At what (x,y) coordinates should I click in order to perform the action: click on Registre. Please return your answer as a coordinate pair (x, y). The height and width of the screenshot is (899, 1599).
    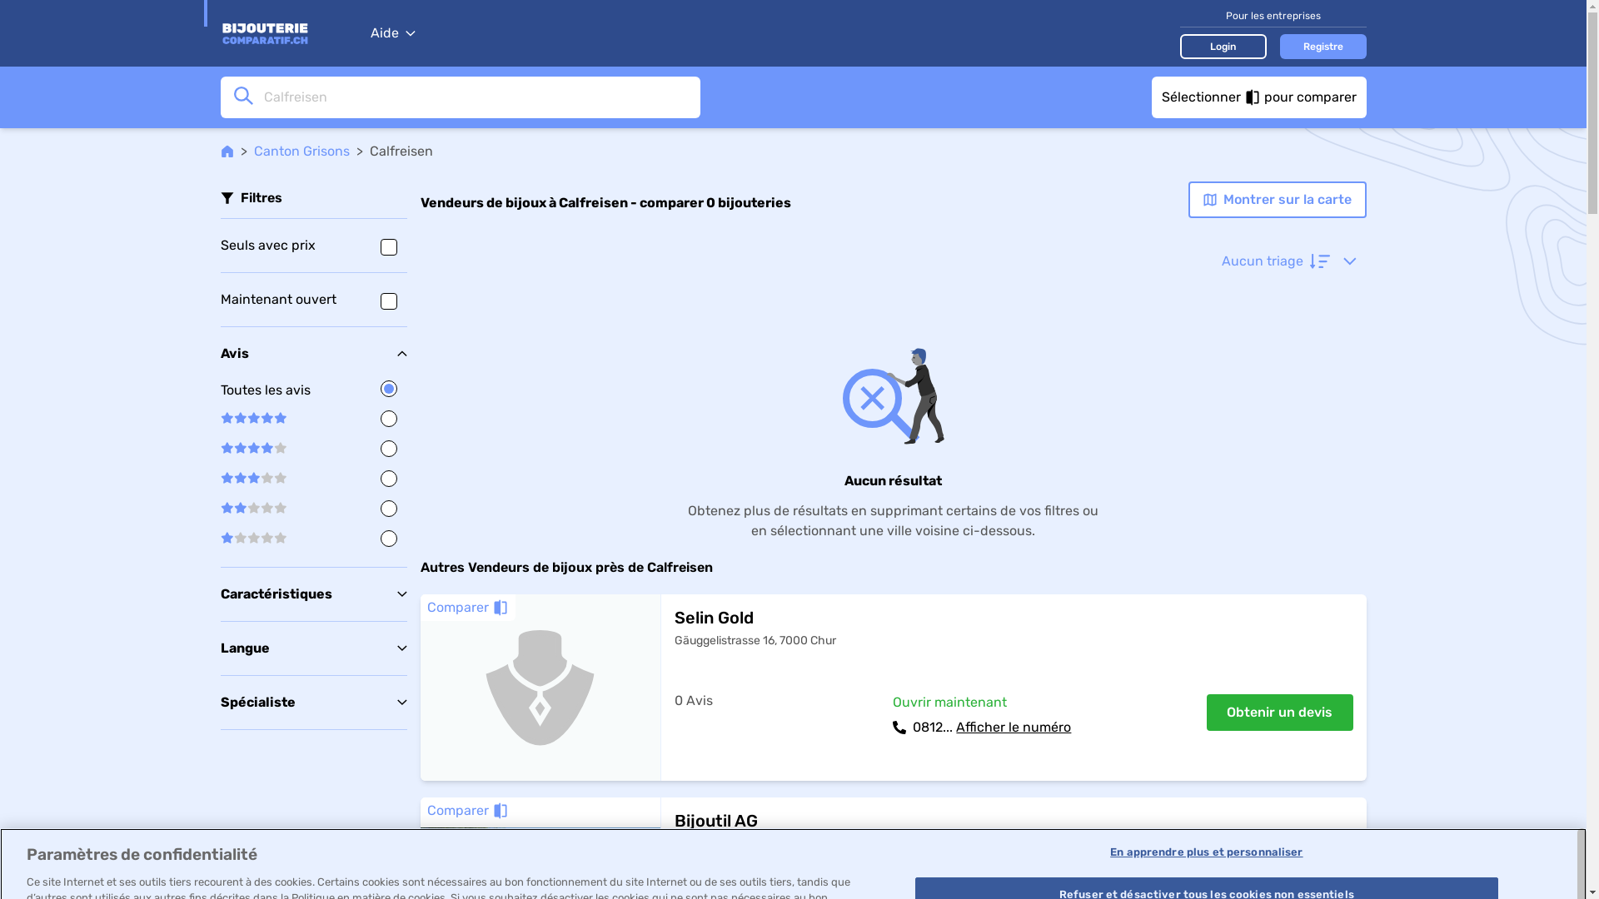
    Looking at the image, I should click on (1323, 46).